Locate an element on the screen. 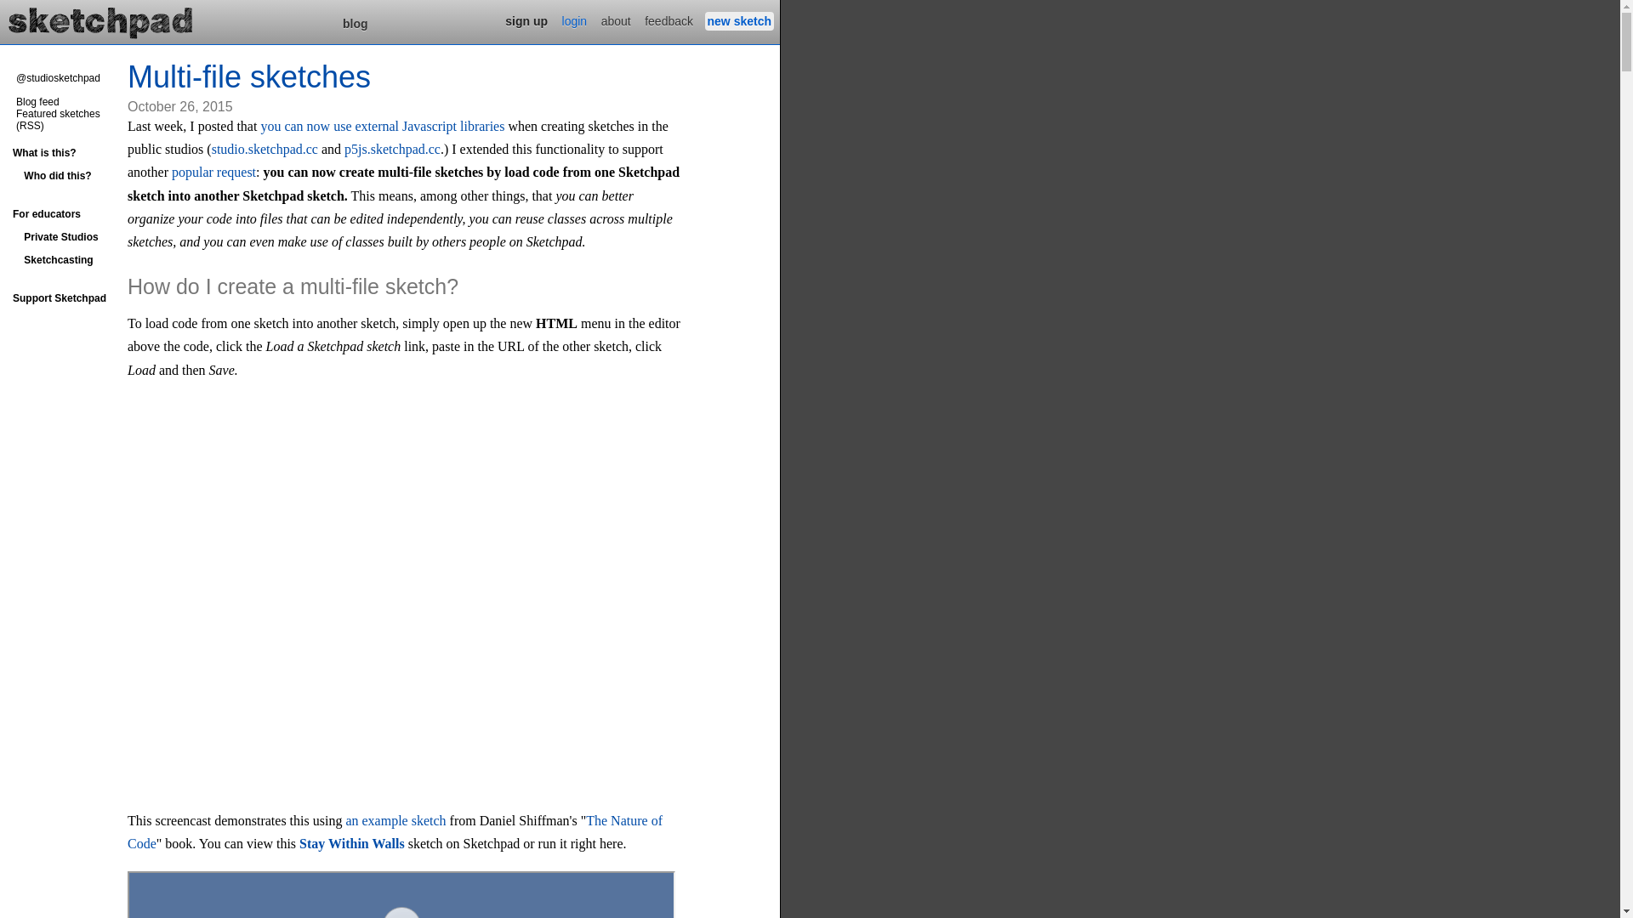  @studiosketchpad is located at coordinates (58, 78).